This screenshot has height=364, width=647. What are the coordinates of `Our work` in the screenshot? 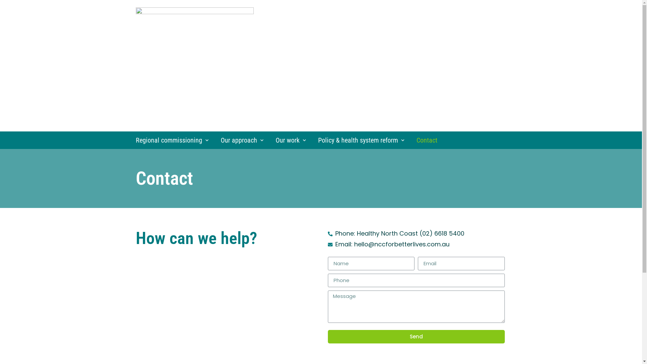 It's located at (288, 140).